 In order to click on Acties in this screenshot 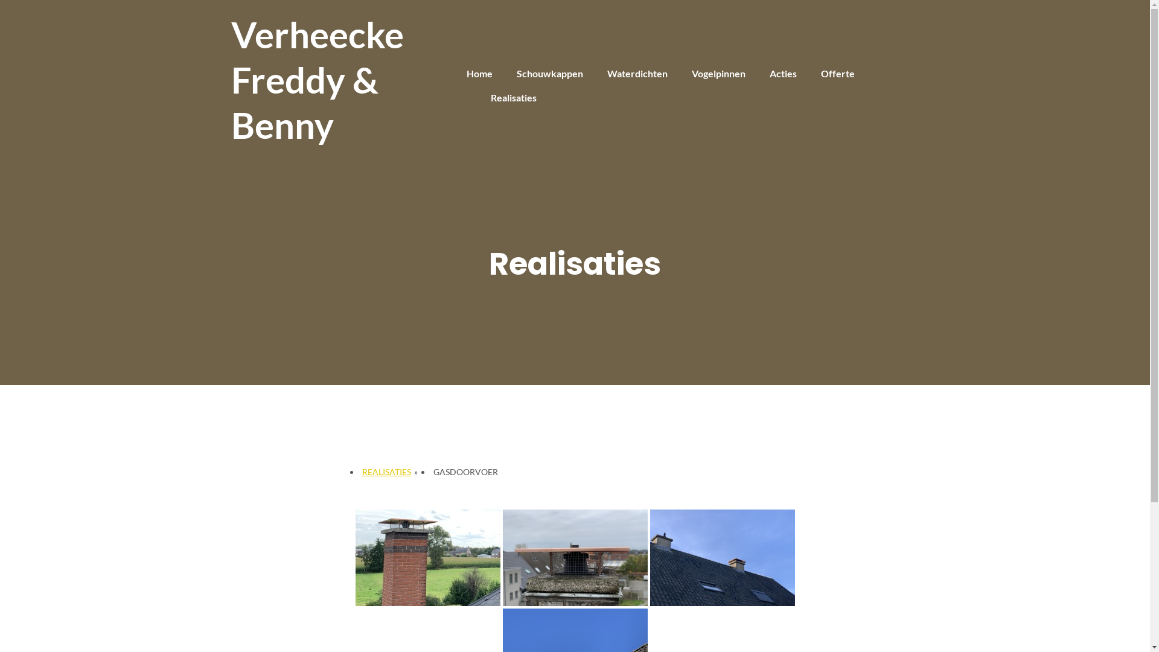, I will do `click(782, 74)`.